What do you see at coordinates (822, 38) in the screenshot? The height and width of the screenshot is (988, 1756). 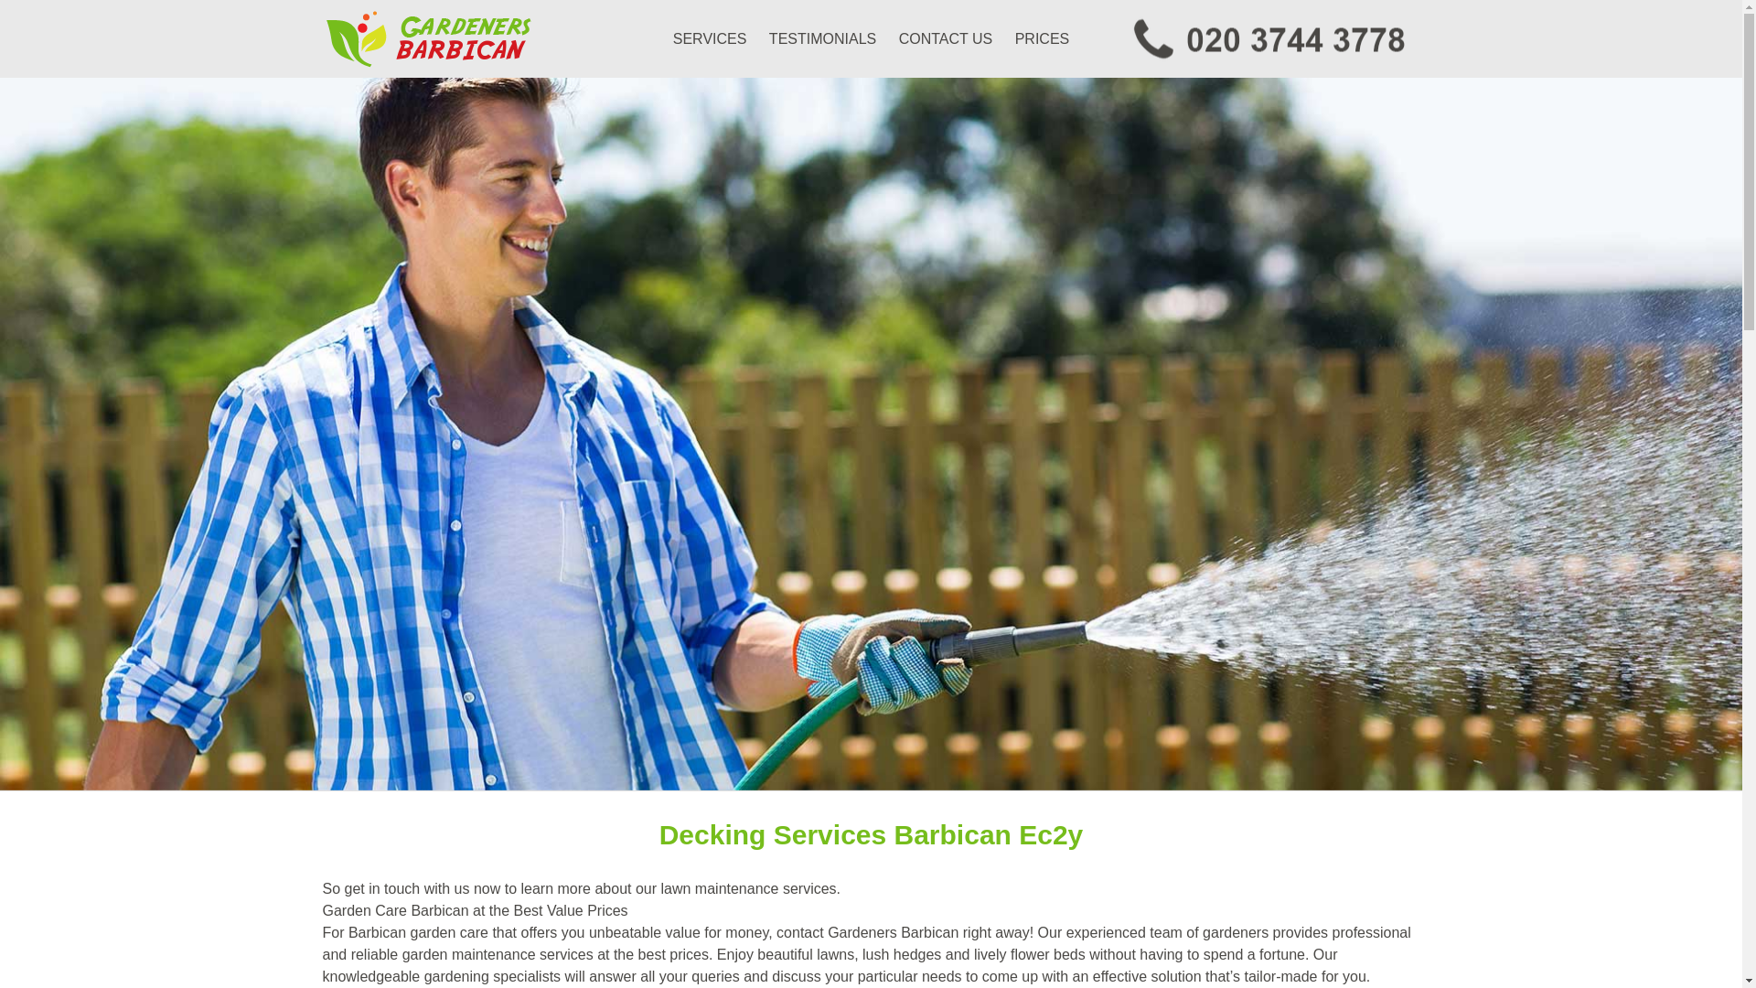 I see `TESTIMONIALS` at bounding box center [822, 38].